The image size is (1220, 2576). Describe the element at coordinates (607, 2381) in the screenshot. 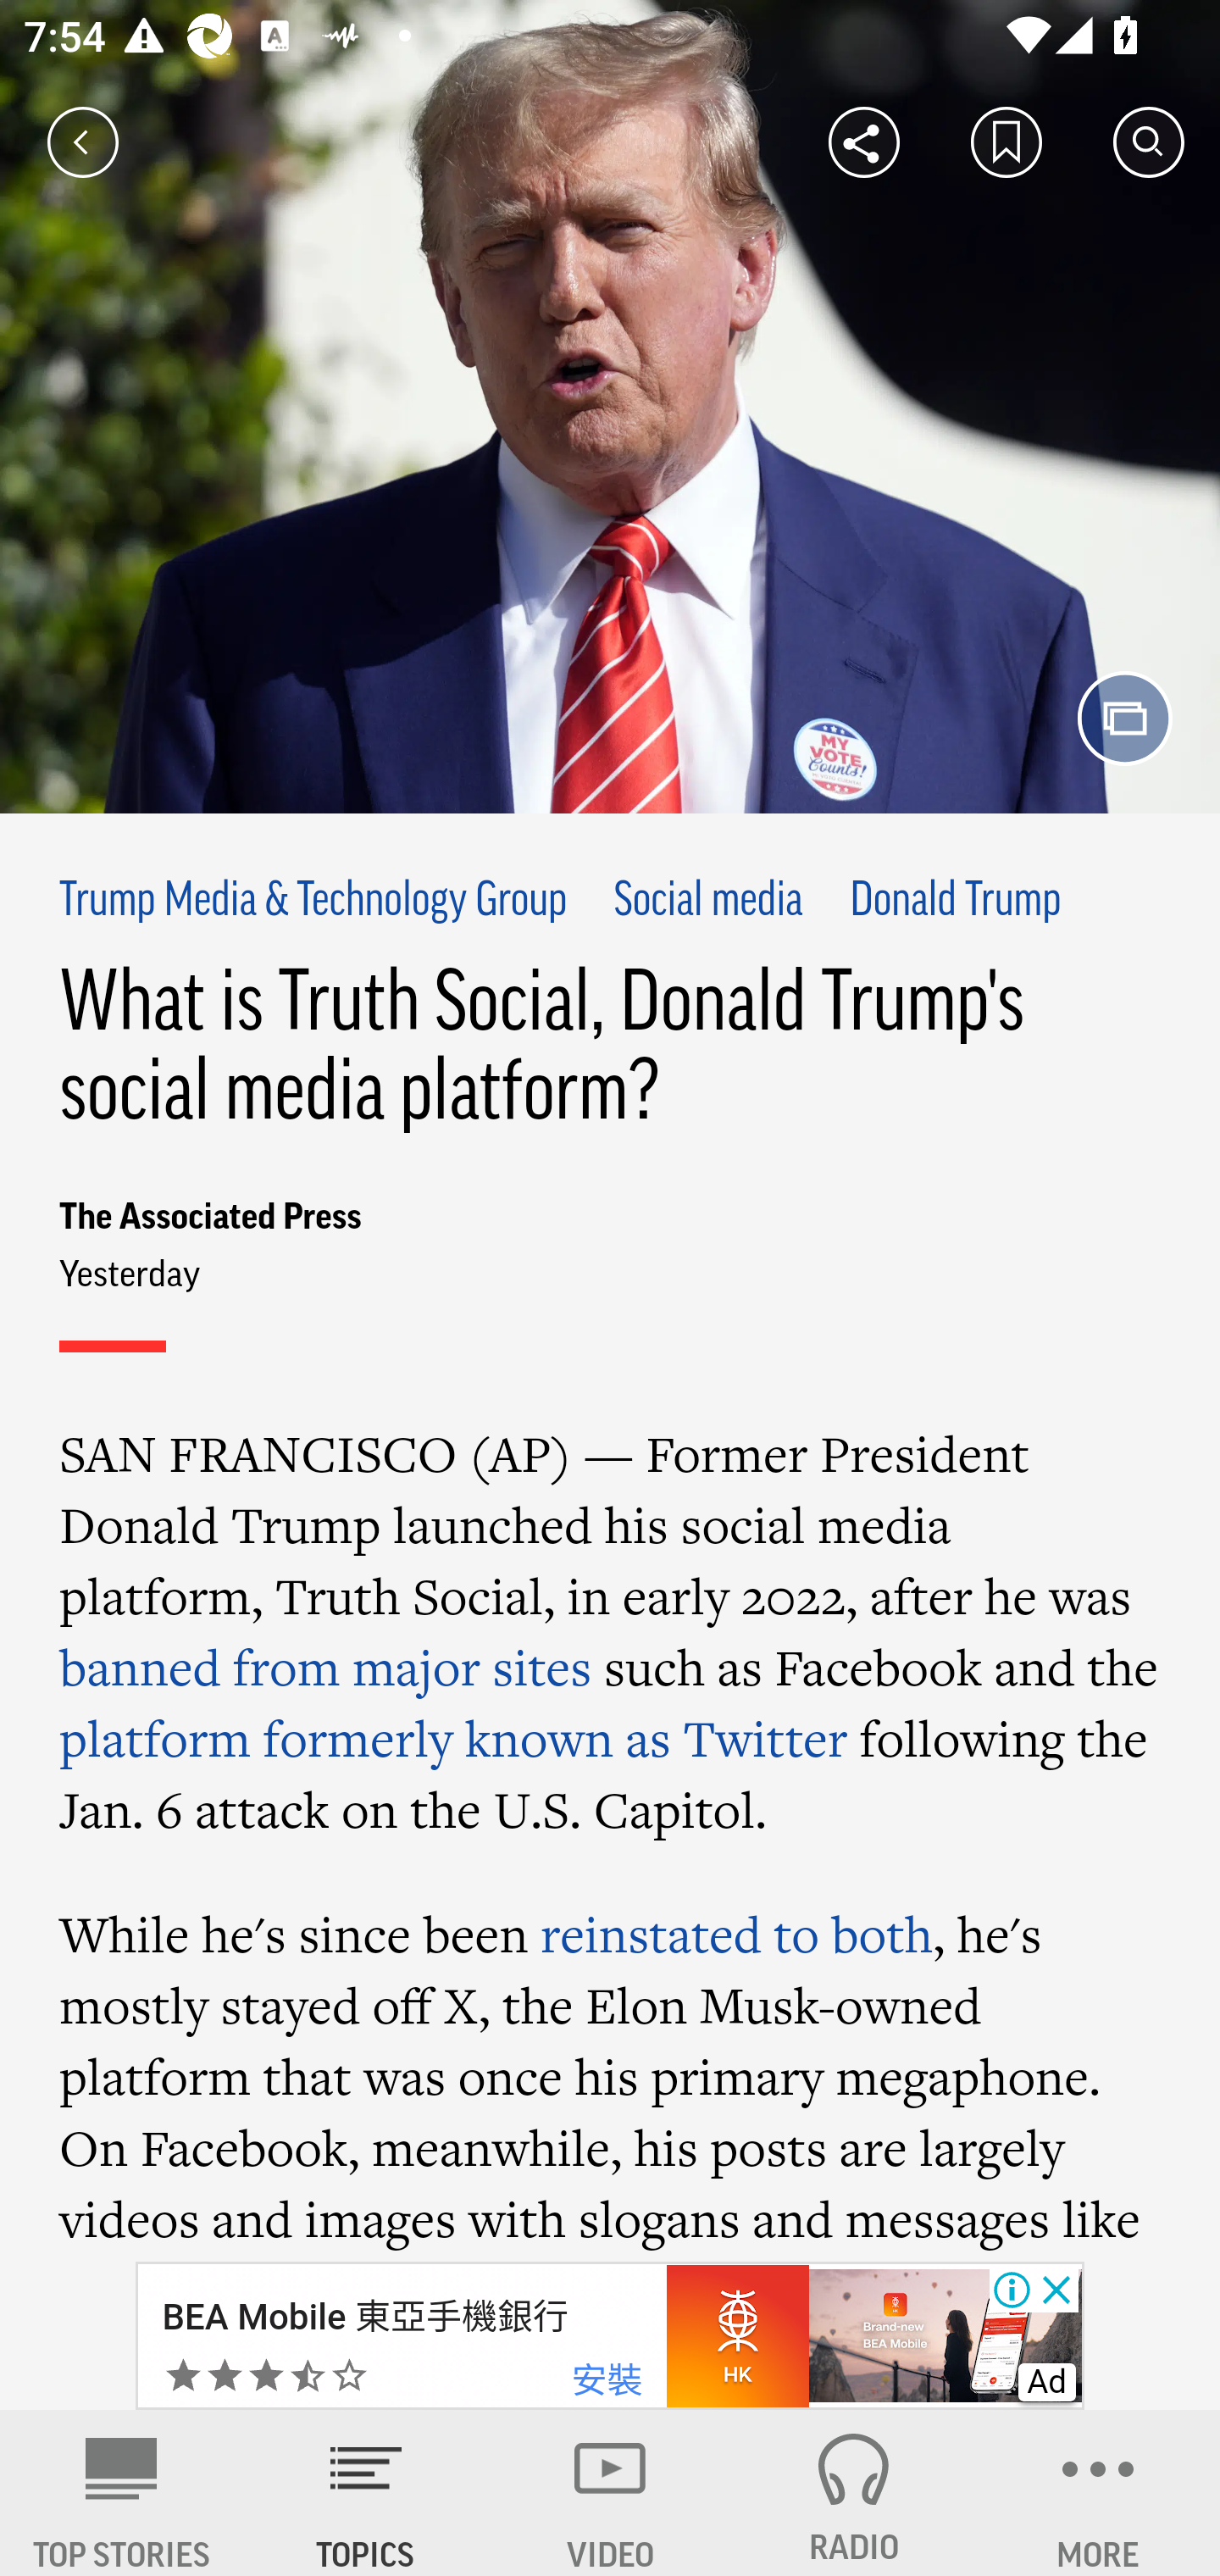

I see `安裝` at that location.